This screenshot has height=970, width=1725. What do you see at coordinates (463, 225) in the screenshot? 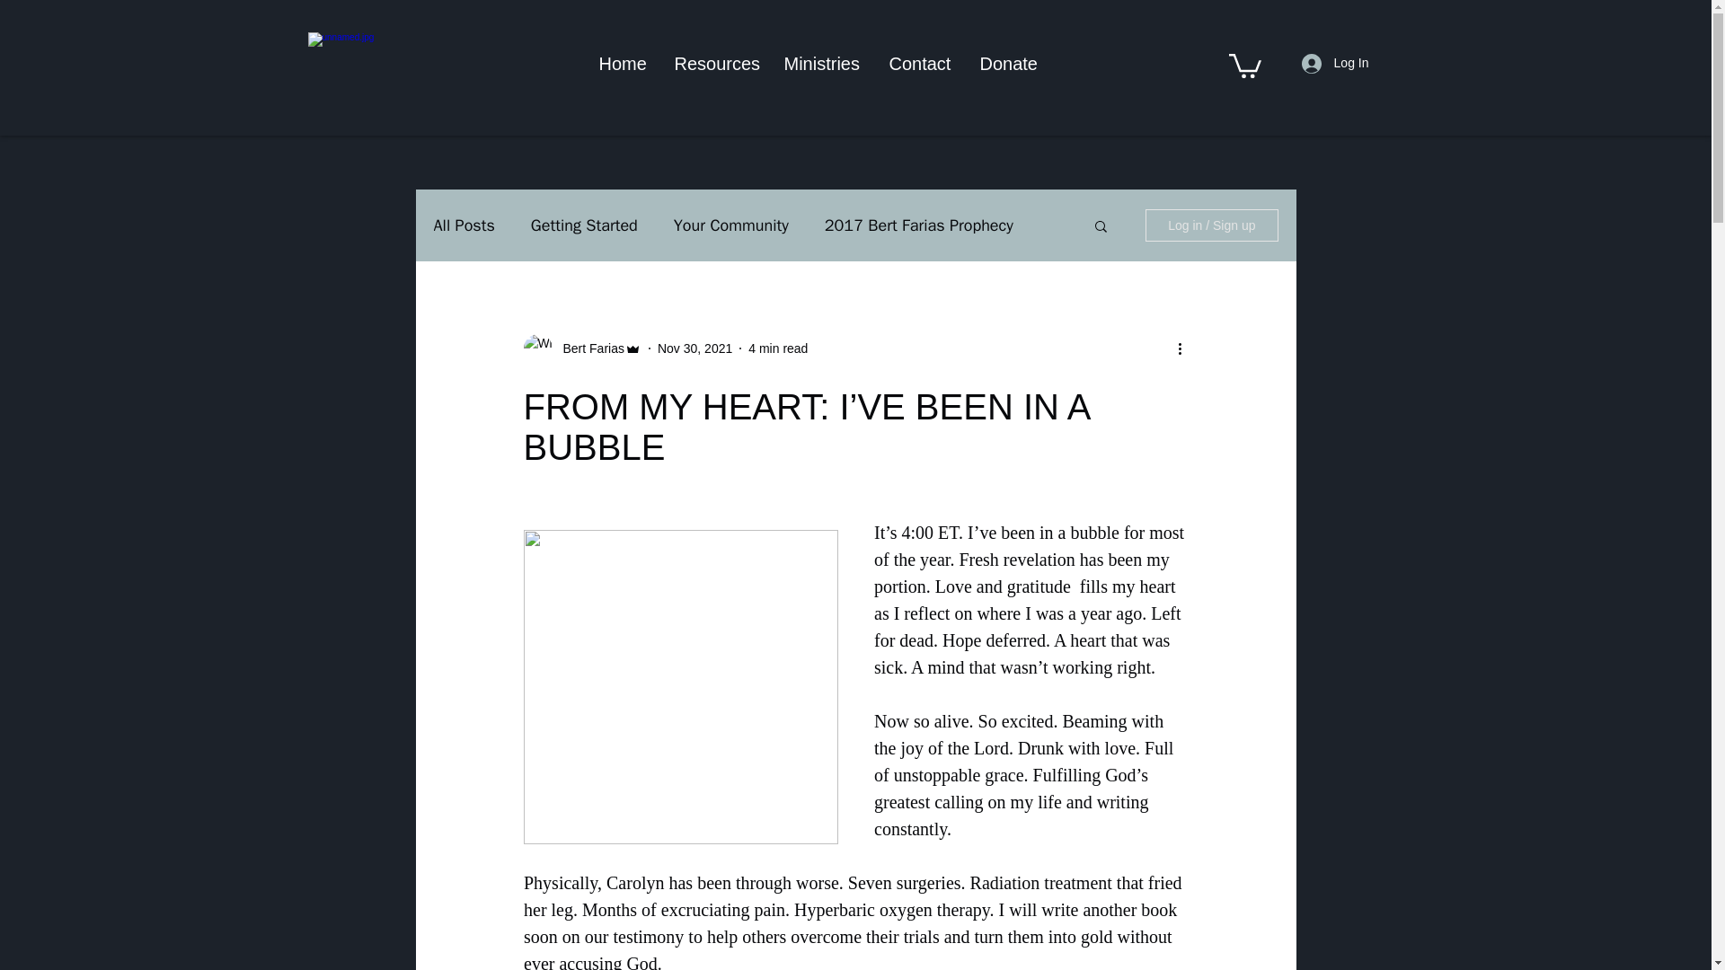
I see `All Posts` at bounding box center [463, 225].